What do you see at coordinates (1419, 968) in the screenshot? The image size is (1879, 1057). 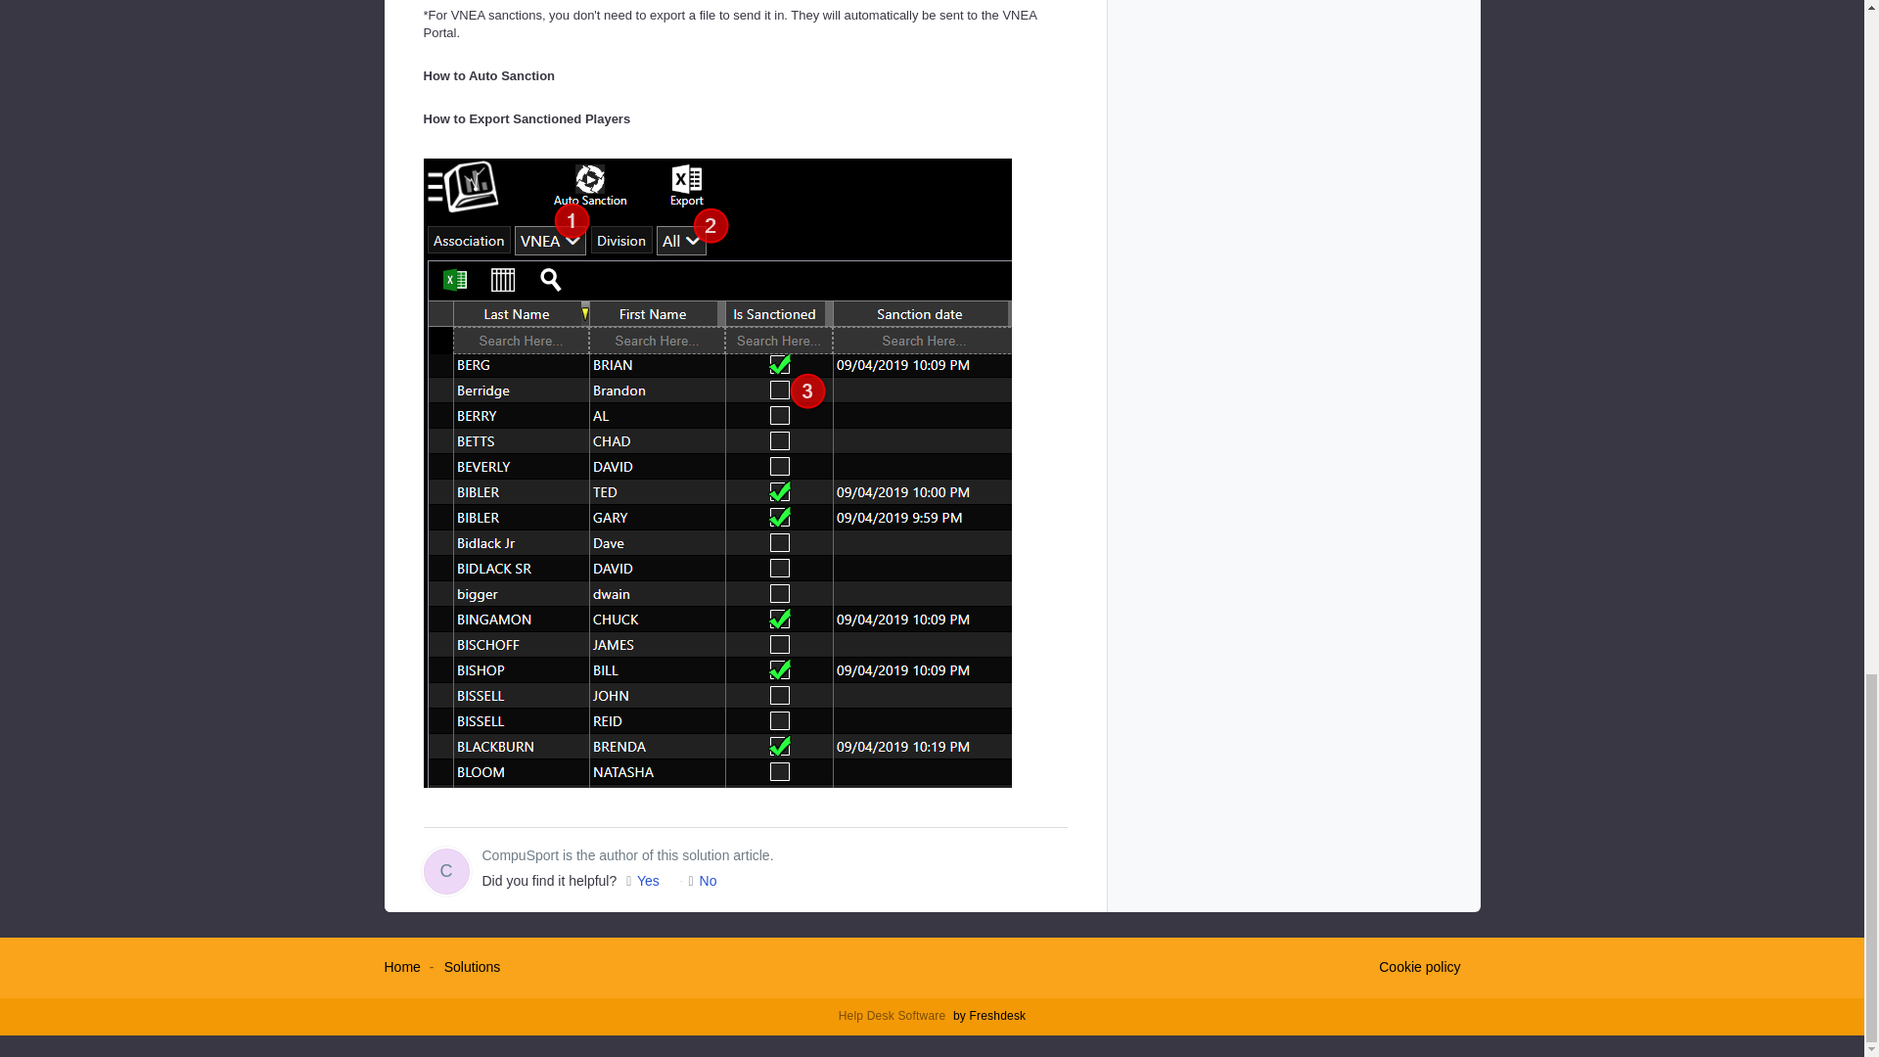 I see `Why we love Cookies` at bounding box center [1419, 968].